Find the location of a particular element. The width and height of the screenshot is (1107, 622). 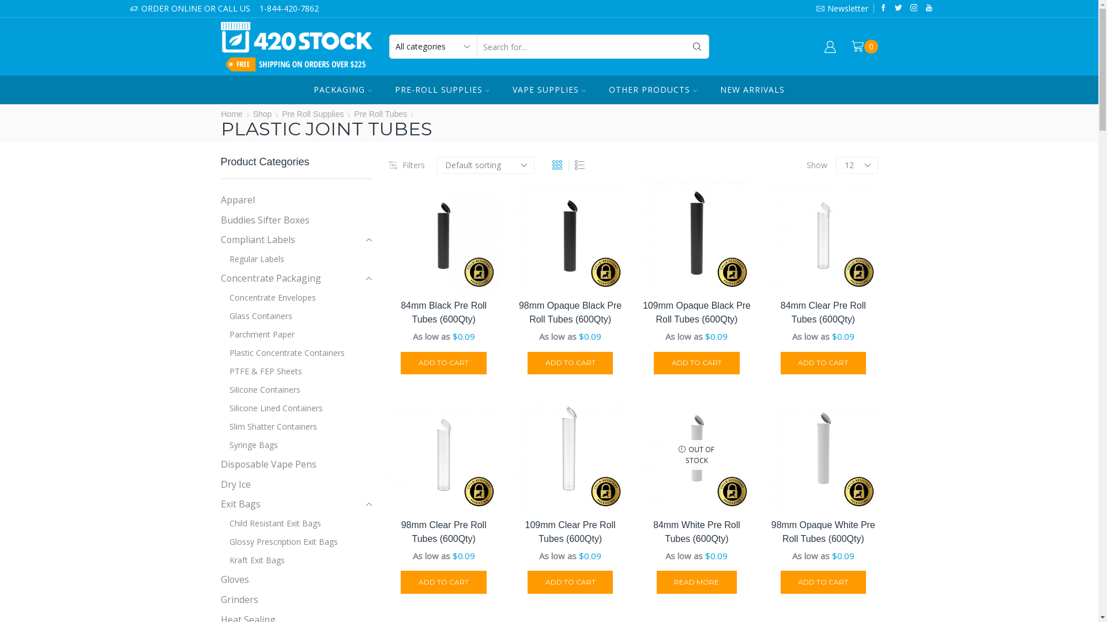

0 is located at coordinates (865, 47).